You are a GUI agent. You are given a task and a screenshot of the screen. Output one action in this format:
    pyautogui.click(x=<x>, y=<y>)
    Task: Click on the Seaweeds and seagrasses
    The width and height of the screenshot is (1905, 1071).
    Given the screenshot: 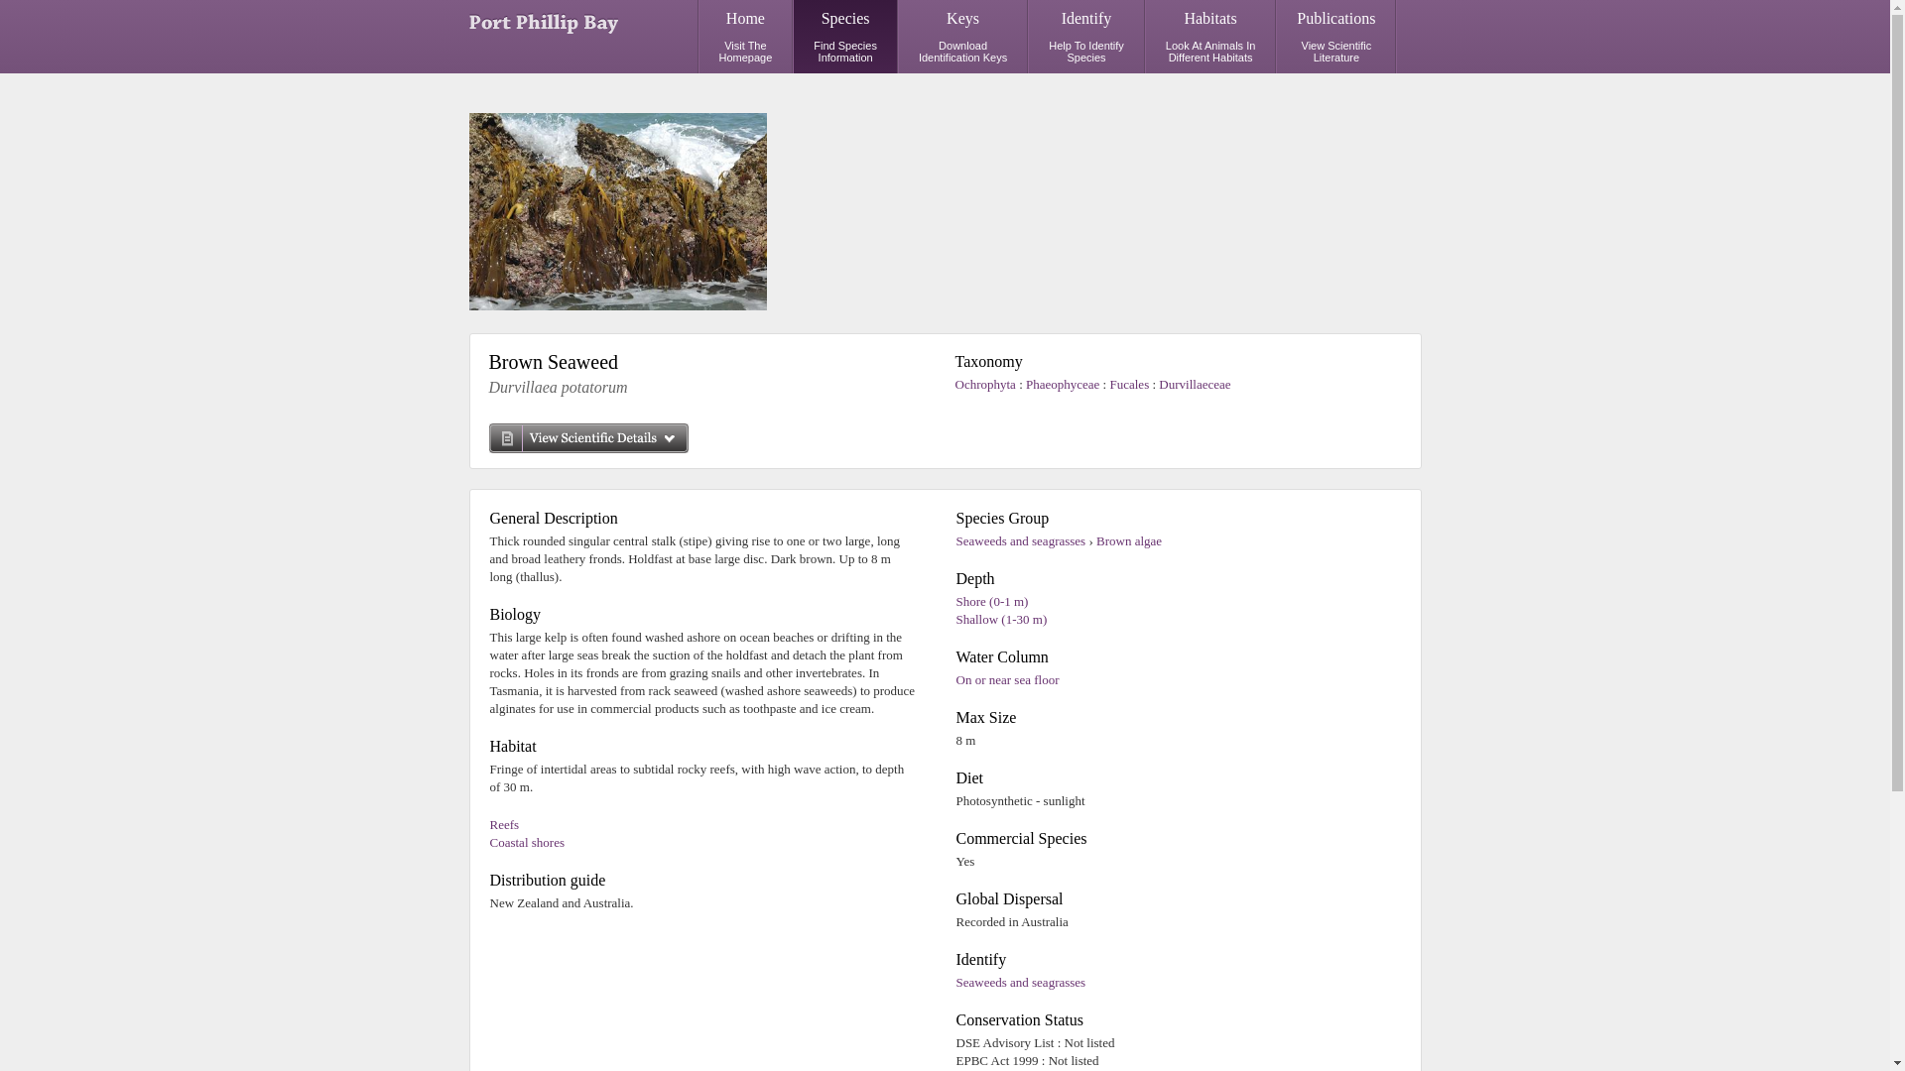 What is the action you would take?
    pyautogui.click(x=986, y=385)
    